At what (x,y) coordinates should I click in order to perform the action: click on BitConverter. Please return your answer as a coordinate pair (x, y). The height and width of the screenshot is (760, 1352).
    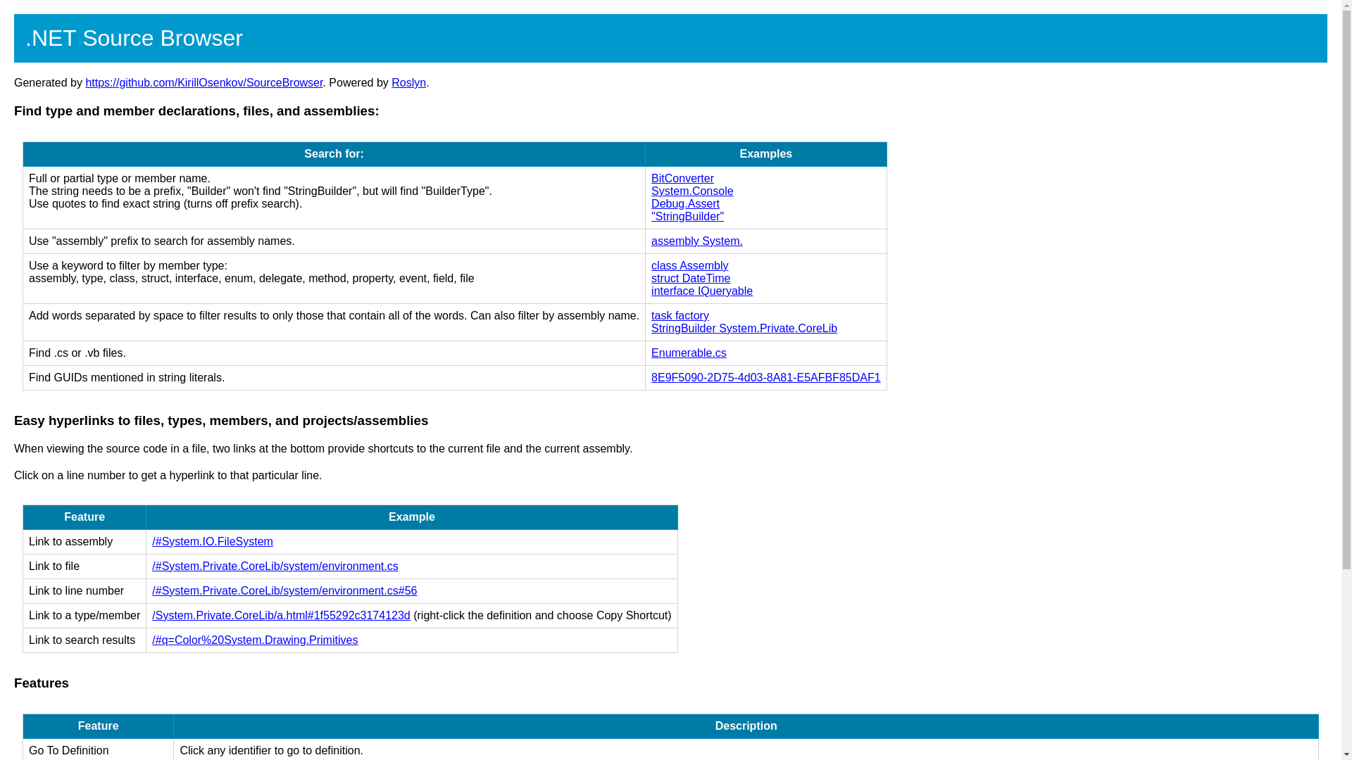
    Looking at the image, I should click on (682, 179).